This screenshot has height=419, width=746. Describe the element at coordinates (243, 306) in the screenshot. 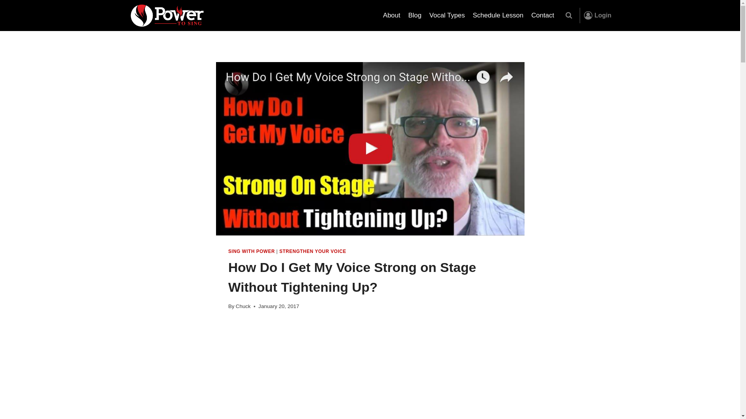

I see `Chuck` at that location.